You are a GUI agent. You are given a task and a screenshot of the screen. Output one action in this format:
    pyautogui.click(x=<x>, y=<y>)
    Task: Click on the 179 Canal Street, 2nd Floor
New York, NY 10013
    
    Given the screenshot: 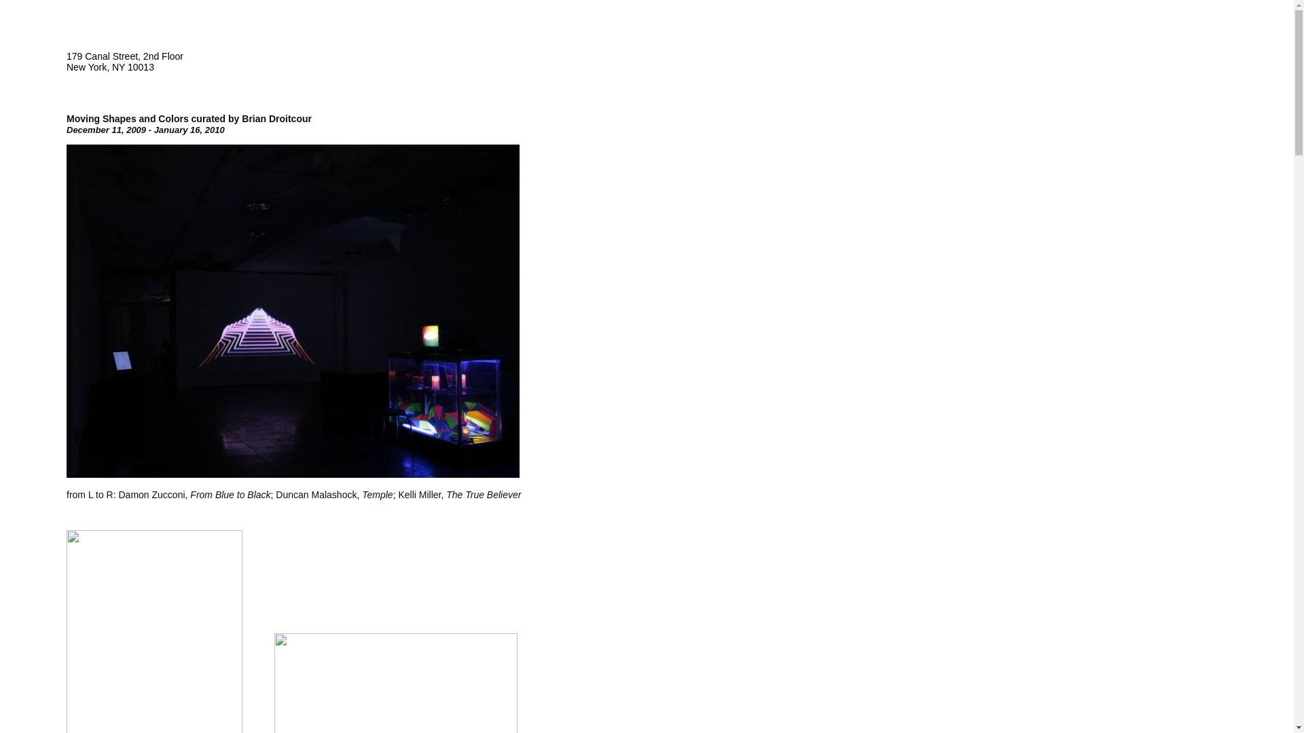 What is the action you would take?
    pyautogui.click(x=125, y=62)
    